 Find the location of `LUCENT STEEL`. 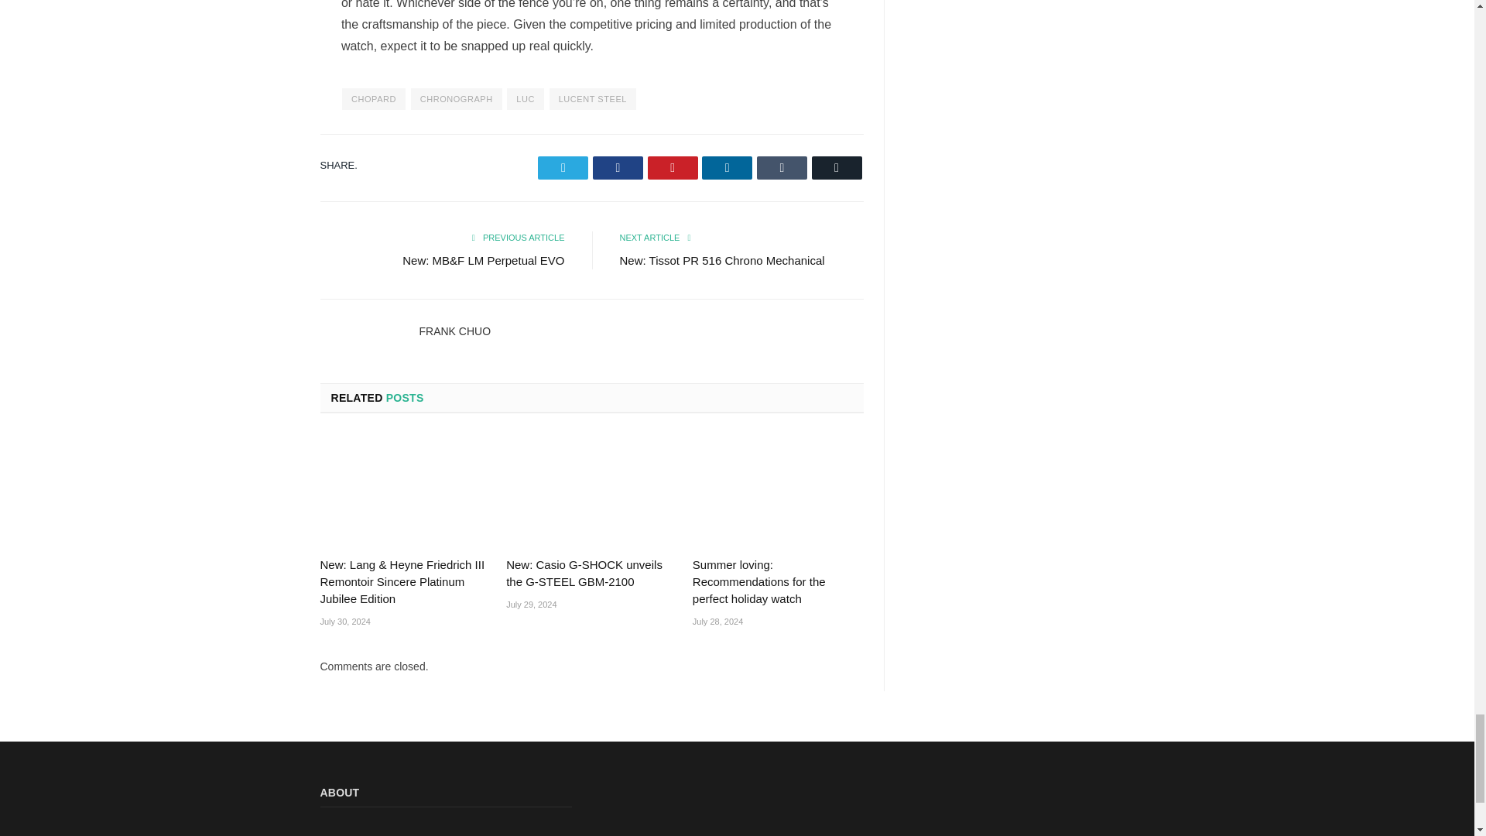

LUCENT STEEL is located at coordinates (593, 99).